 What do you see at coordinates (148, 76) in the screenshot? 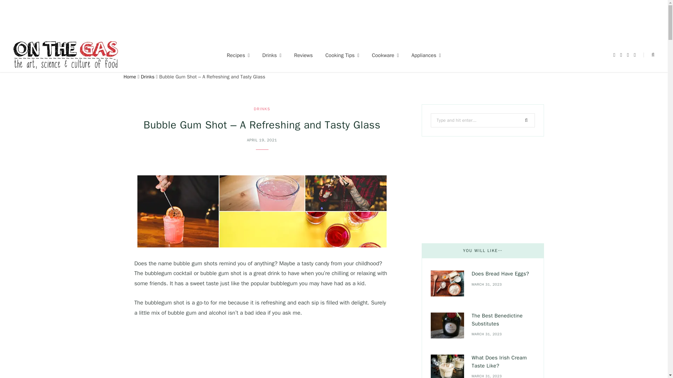
I see `Drinks` at bounding box center [148, 76].